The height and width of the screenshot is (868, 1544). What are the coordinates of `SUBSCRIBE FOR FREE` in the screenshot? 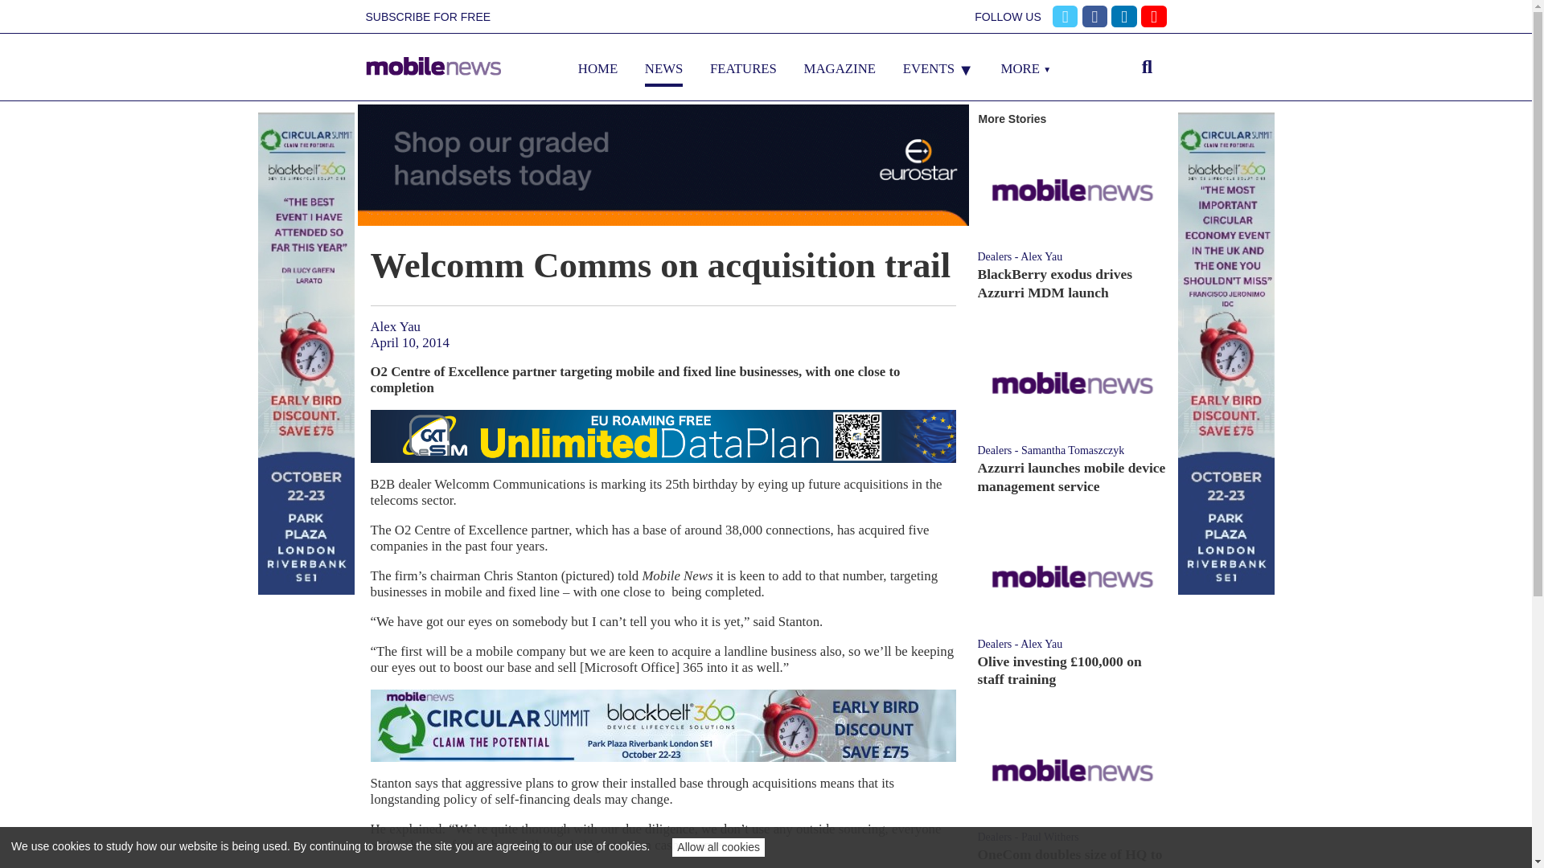 It's located at (428, 17).